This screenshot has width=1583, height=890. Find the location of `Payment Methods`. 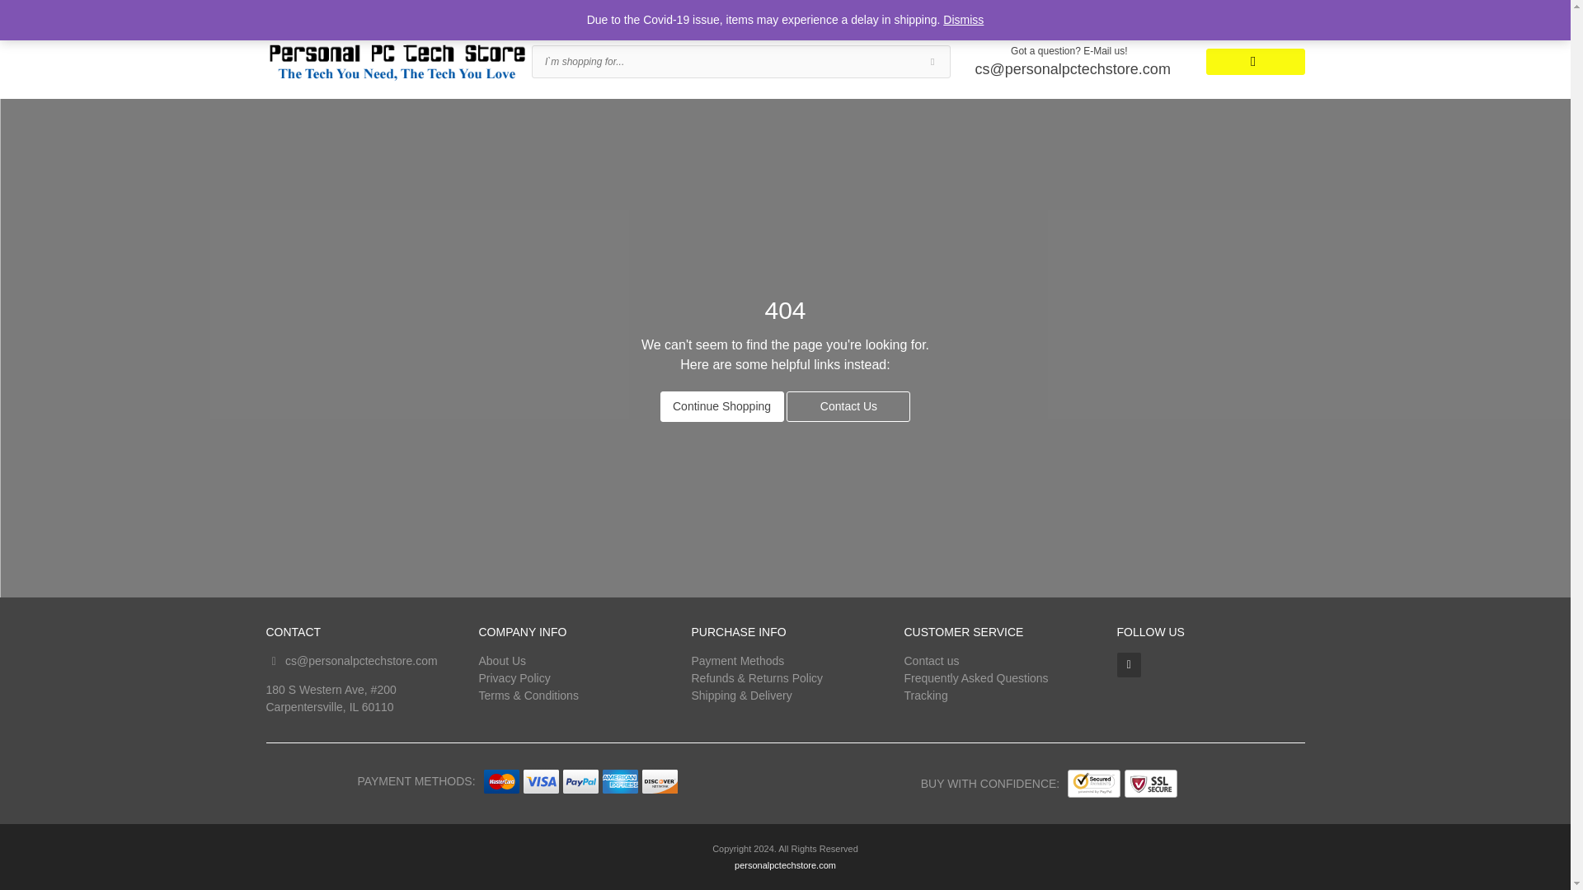

Payment Methods is located at coordinates (737, 661).